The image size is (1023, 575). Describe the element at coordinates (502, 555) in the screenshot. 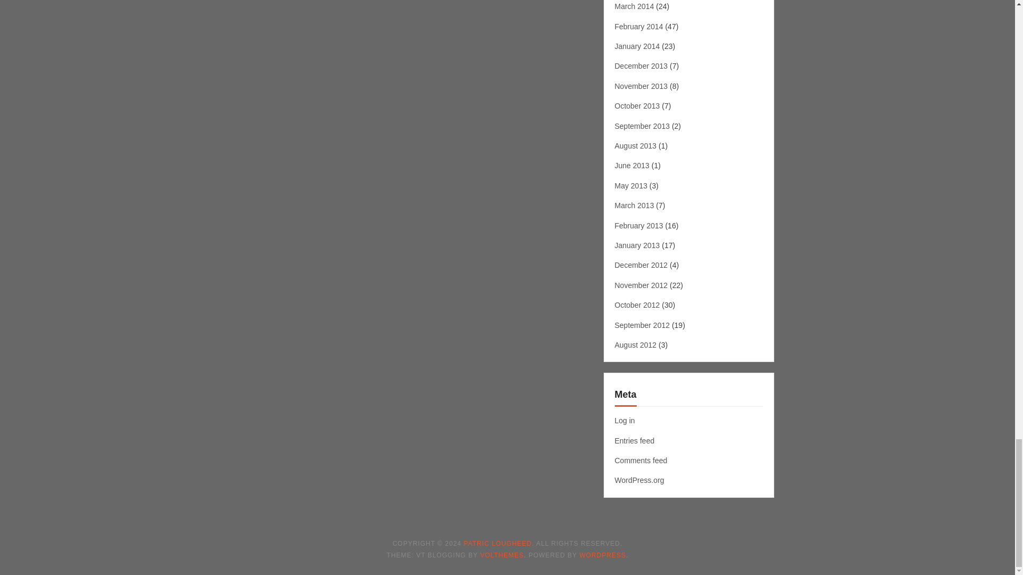

I see `VolThemes` at that location.